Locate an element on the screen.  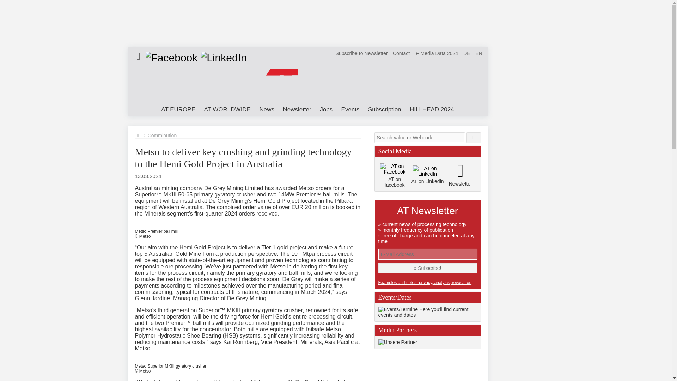
Newsletter is located at coordinates (297, 110).